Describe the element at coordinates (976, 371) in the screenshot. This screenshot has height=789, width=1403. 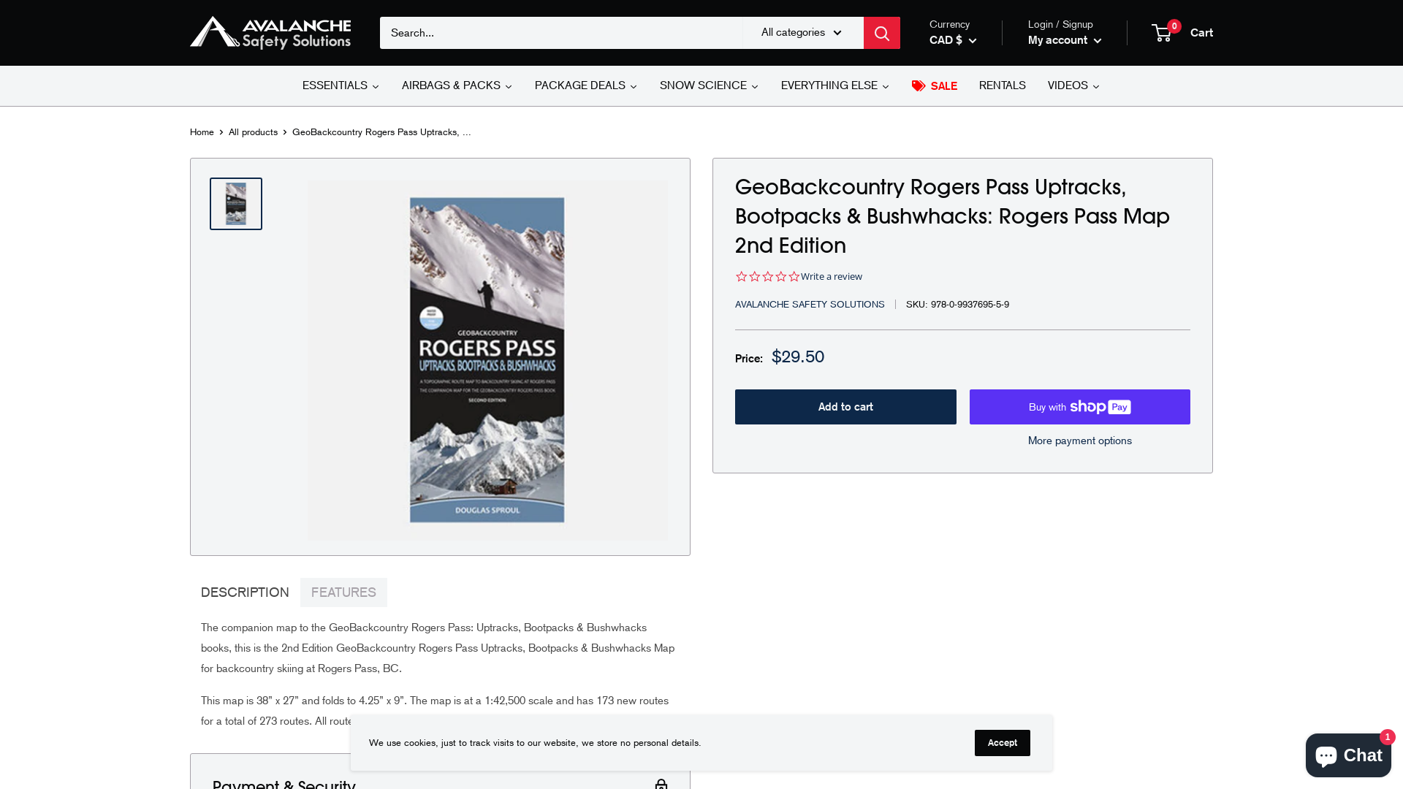
I see `BAM` at that location.